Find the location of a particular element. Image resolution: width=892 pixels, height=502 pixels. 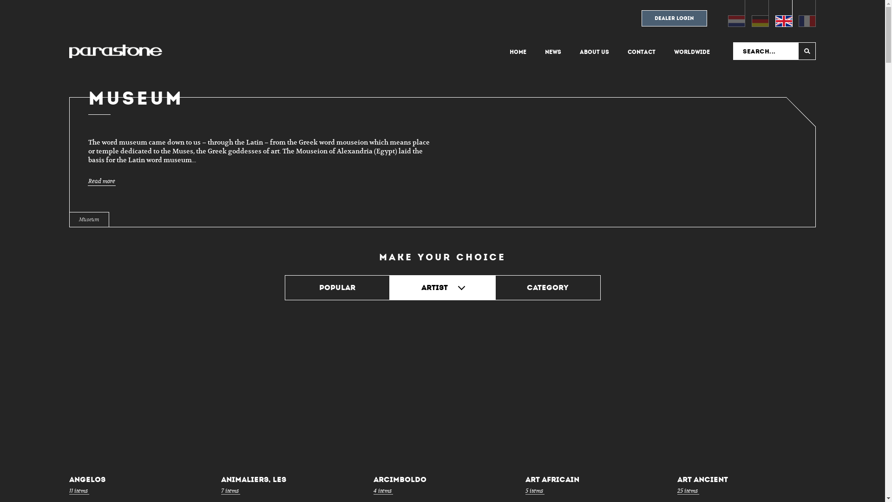

Contact is located at coordinates (642, 52).